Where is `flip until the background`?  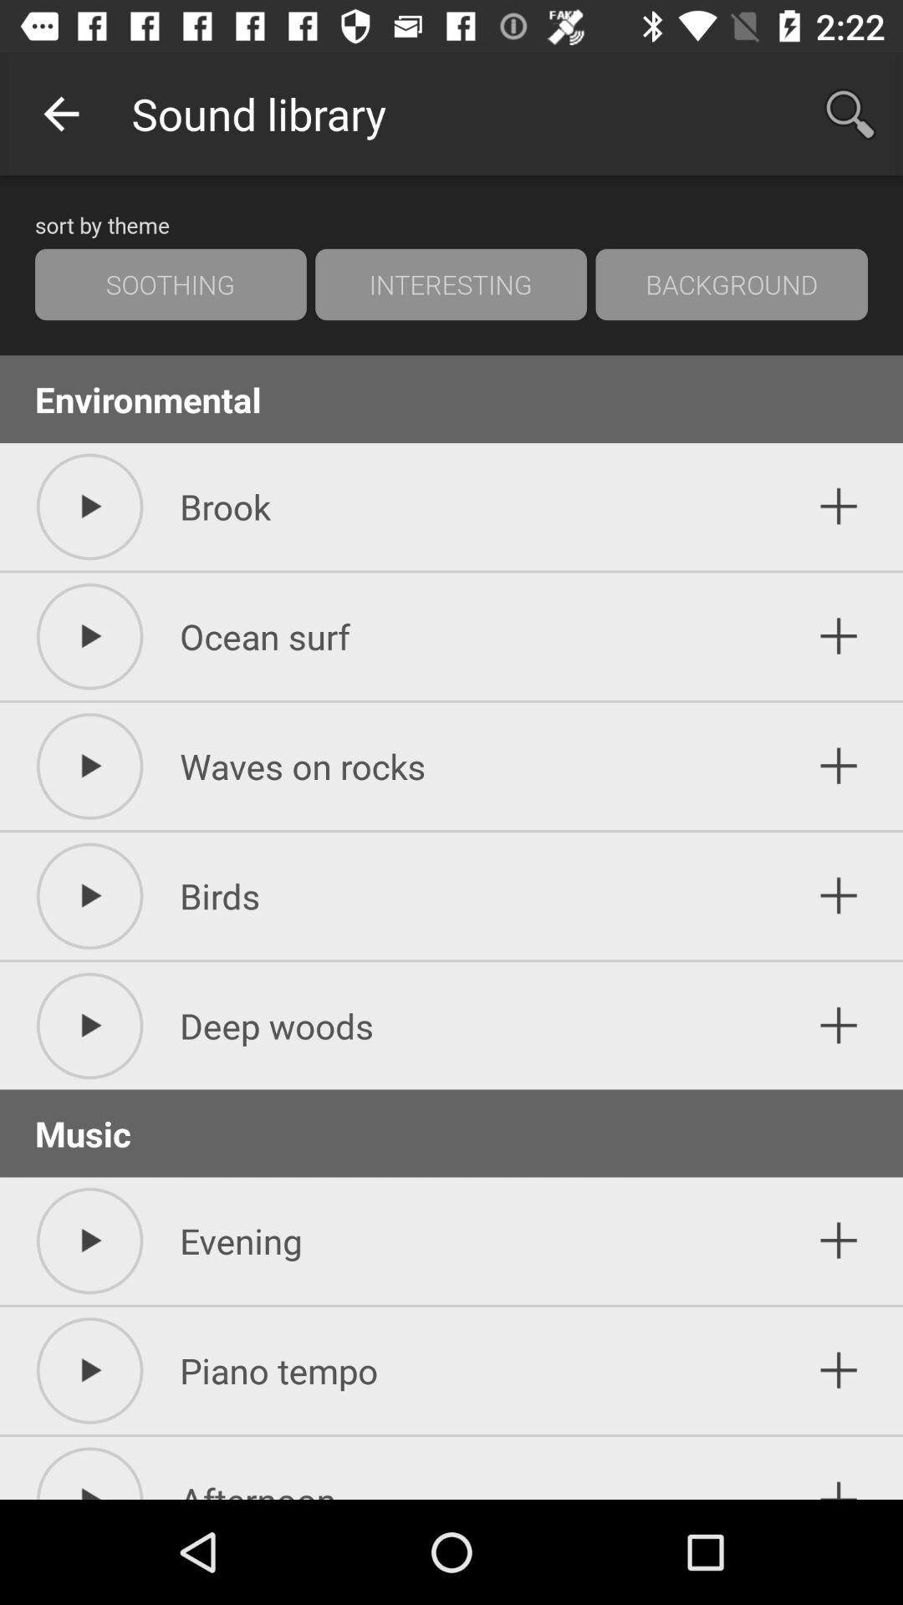
flip until the background is located at coordinates (732, 284).